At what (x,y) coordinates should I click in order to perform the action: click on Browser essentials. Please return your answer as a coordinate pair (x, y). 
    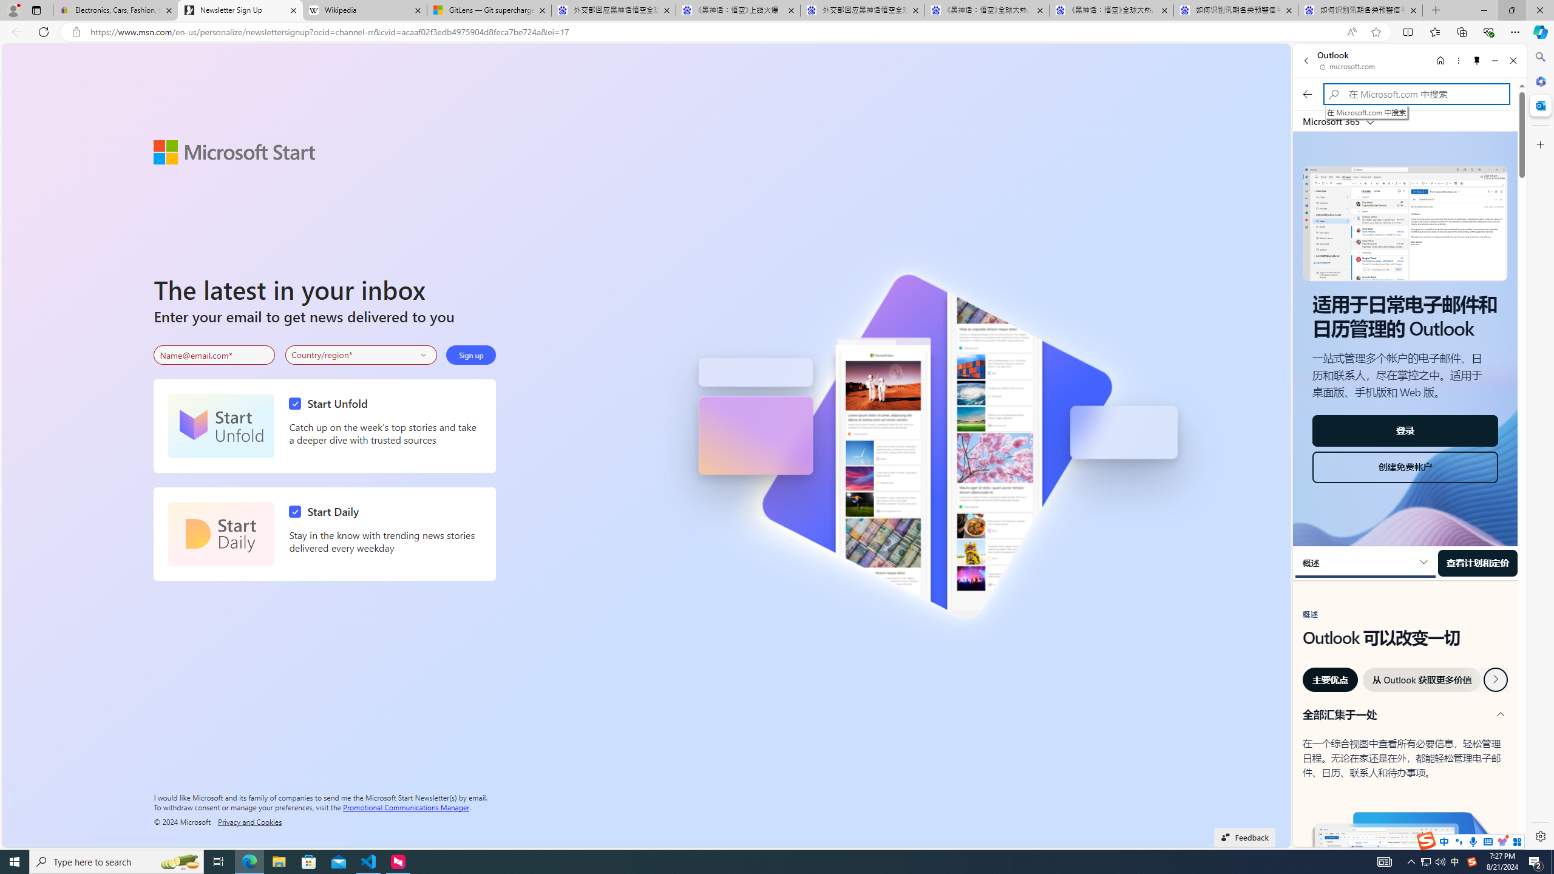
    Looking at the image, I should click on (1488, 32).